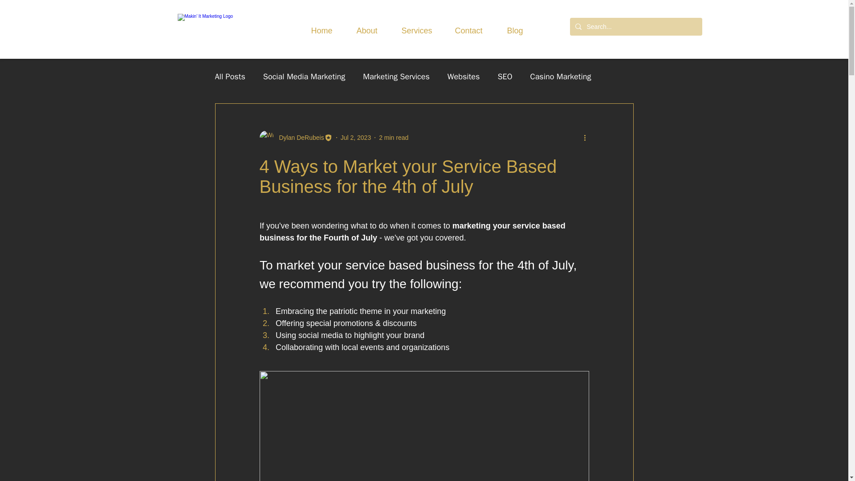 The width and height of the screenshot is (855, 481). What do you see at coordinates (463, 76) in the screenshot?
I see `Websites` at bounding box center [463, 76].